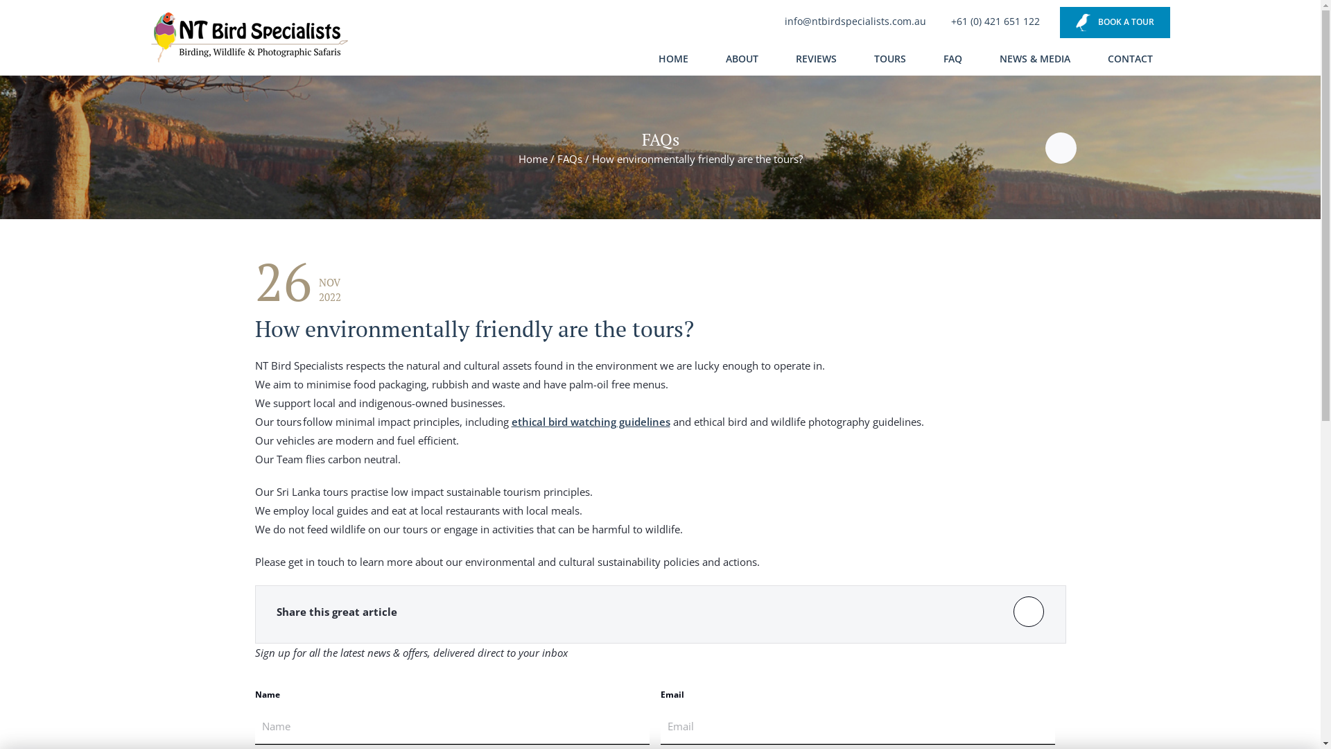 This screenshot has width=1331, height=749. What do you see at coordinates (1035, 61) in the screenshot?
I see `NEWS & MEDIA` at bounding box center [1035, 61].